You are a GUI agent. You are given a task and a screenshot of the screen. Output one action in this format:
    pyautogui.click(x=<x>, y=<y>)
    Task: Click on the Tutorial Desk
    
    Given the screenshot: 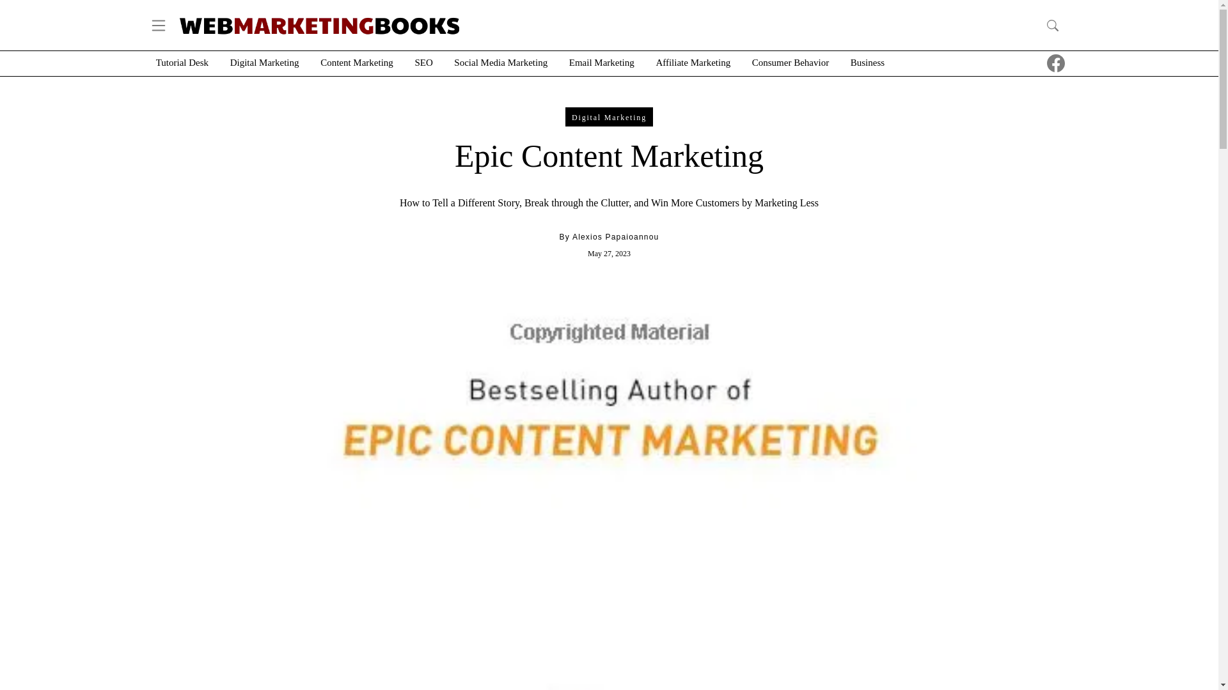 What is the action you would take?
    pyautogui.click(x=182, y=63)
    